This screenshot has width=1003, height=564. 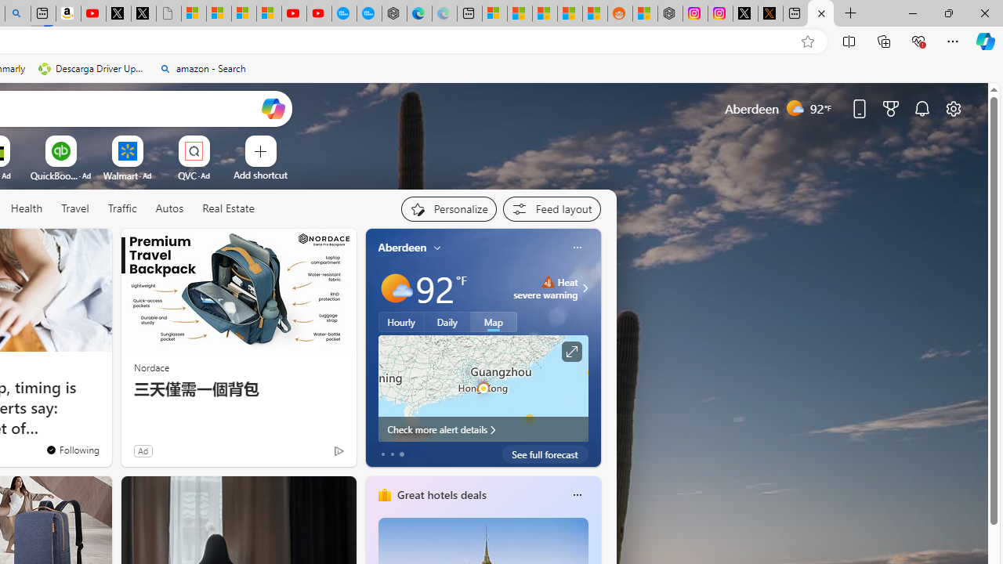 I want to click on tab-0, so click(x=382, y=454).